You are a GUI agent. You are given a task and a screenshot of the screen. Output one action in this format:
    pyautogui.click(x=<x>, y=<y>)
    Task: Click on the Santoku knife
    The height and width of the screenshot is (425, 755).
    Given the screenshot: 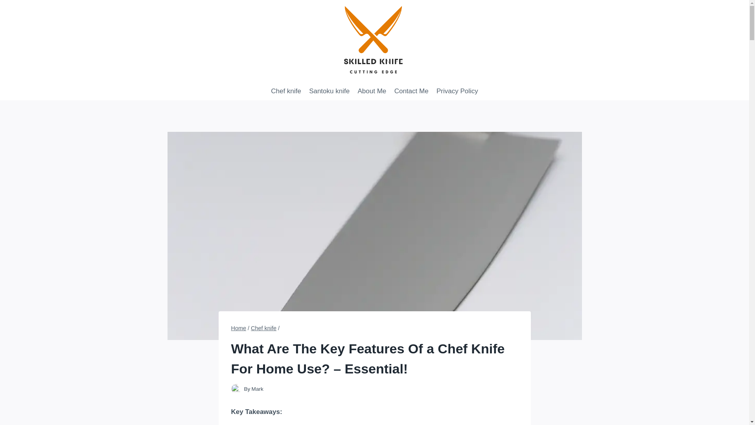 What is the action you would take?
    pyautogui.click(x=329, y=91)
    